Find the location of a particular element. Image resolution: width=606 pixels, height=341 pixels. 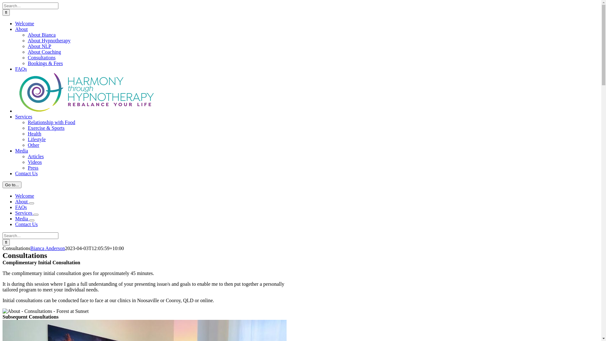

Skip to content is located at coordinates (3, 3).